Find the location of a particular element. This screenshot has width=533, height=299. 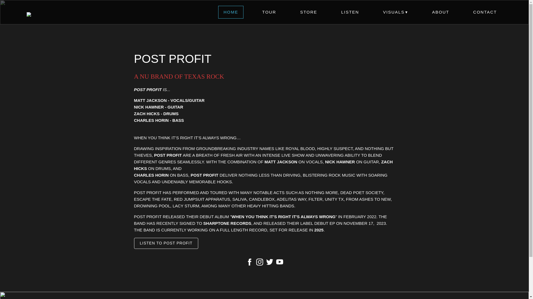

LISTEN is located at coordinates (350, 12).